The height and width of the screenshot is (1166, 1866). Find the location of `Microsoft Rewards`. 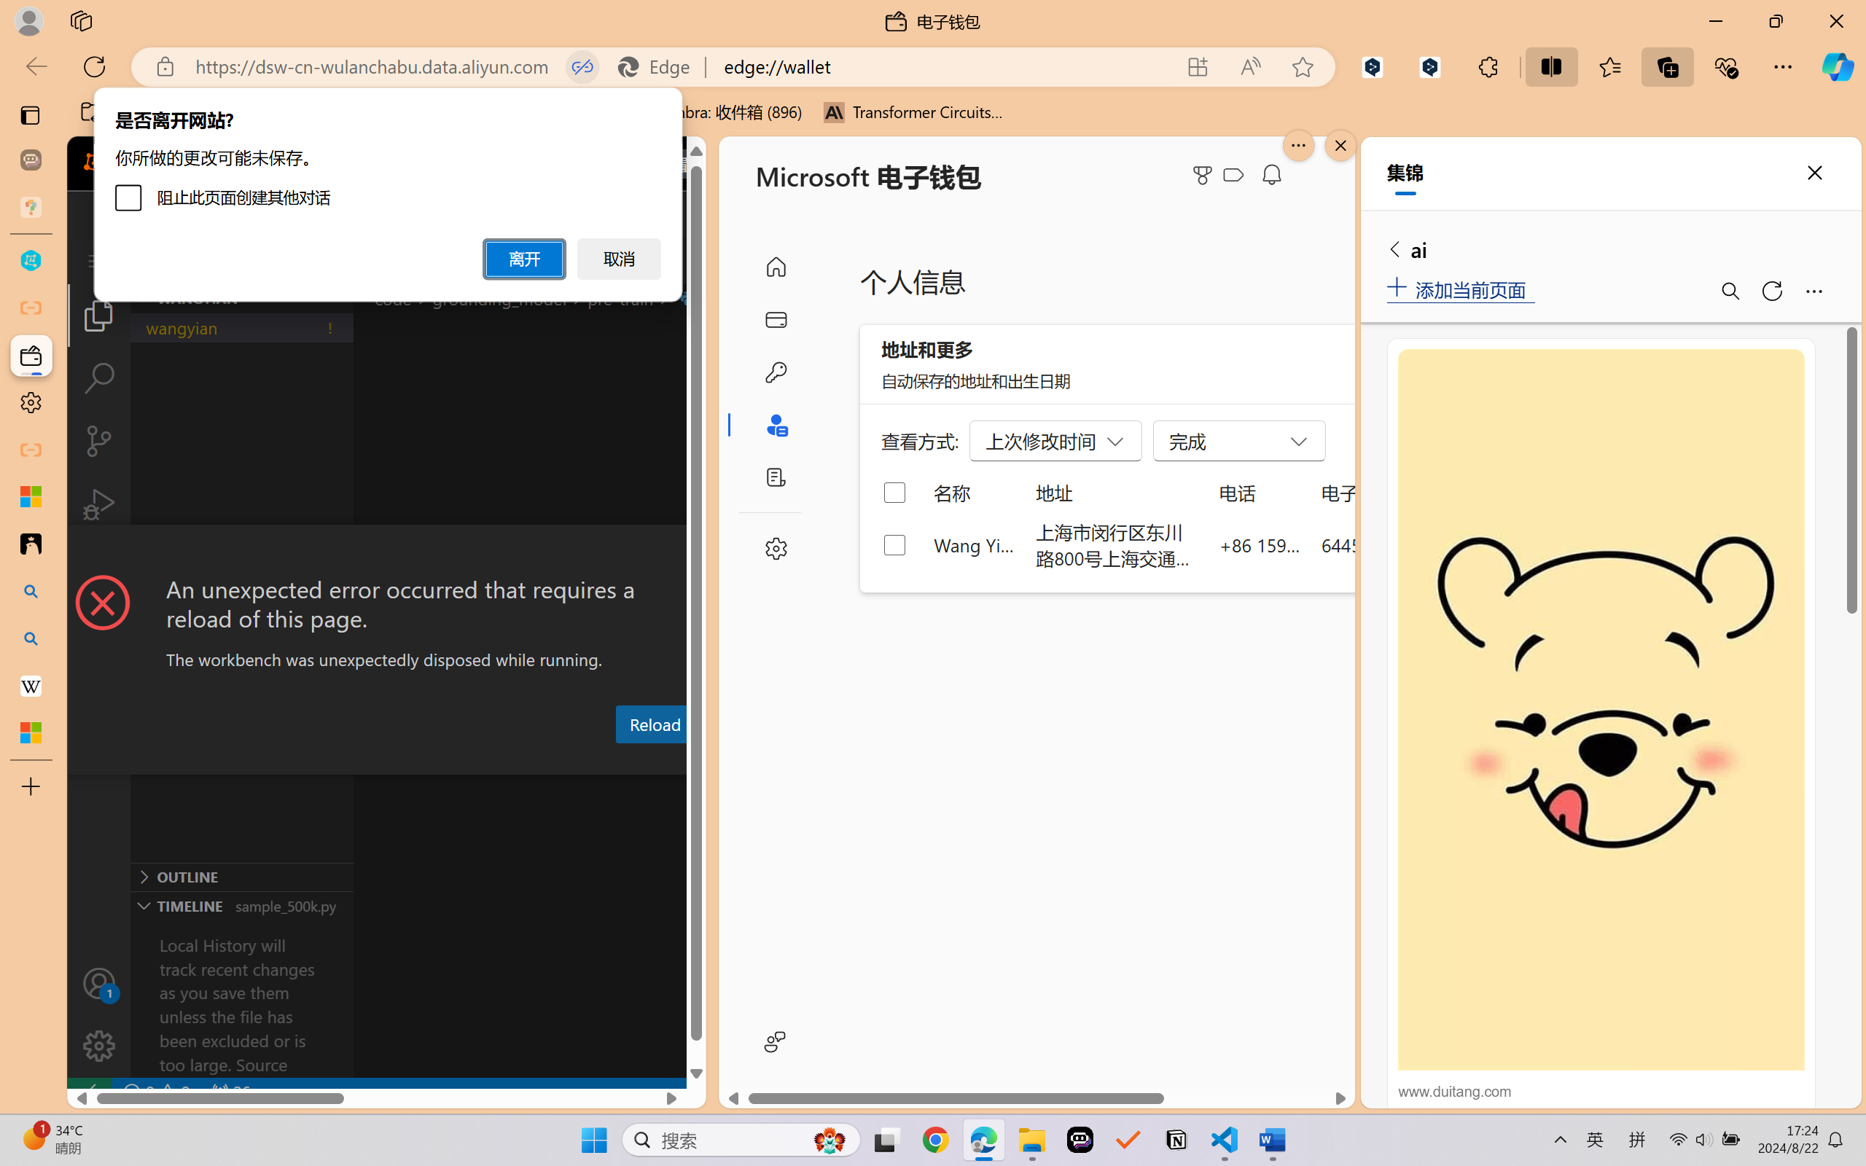

Microsoft Rewards is located at coordinates (1205, 175).